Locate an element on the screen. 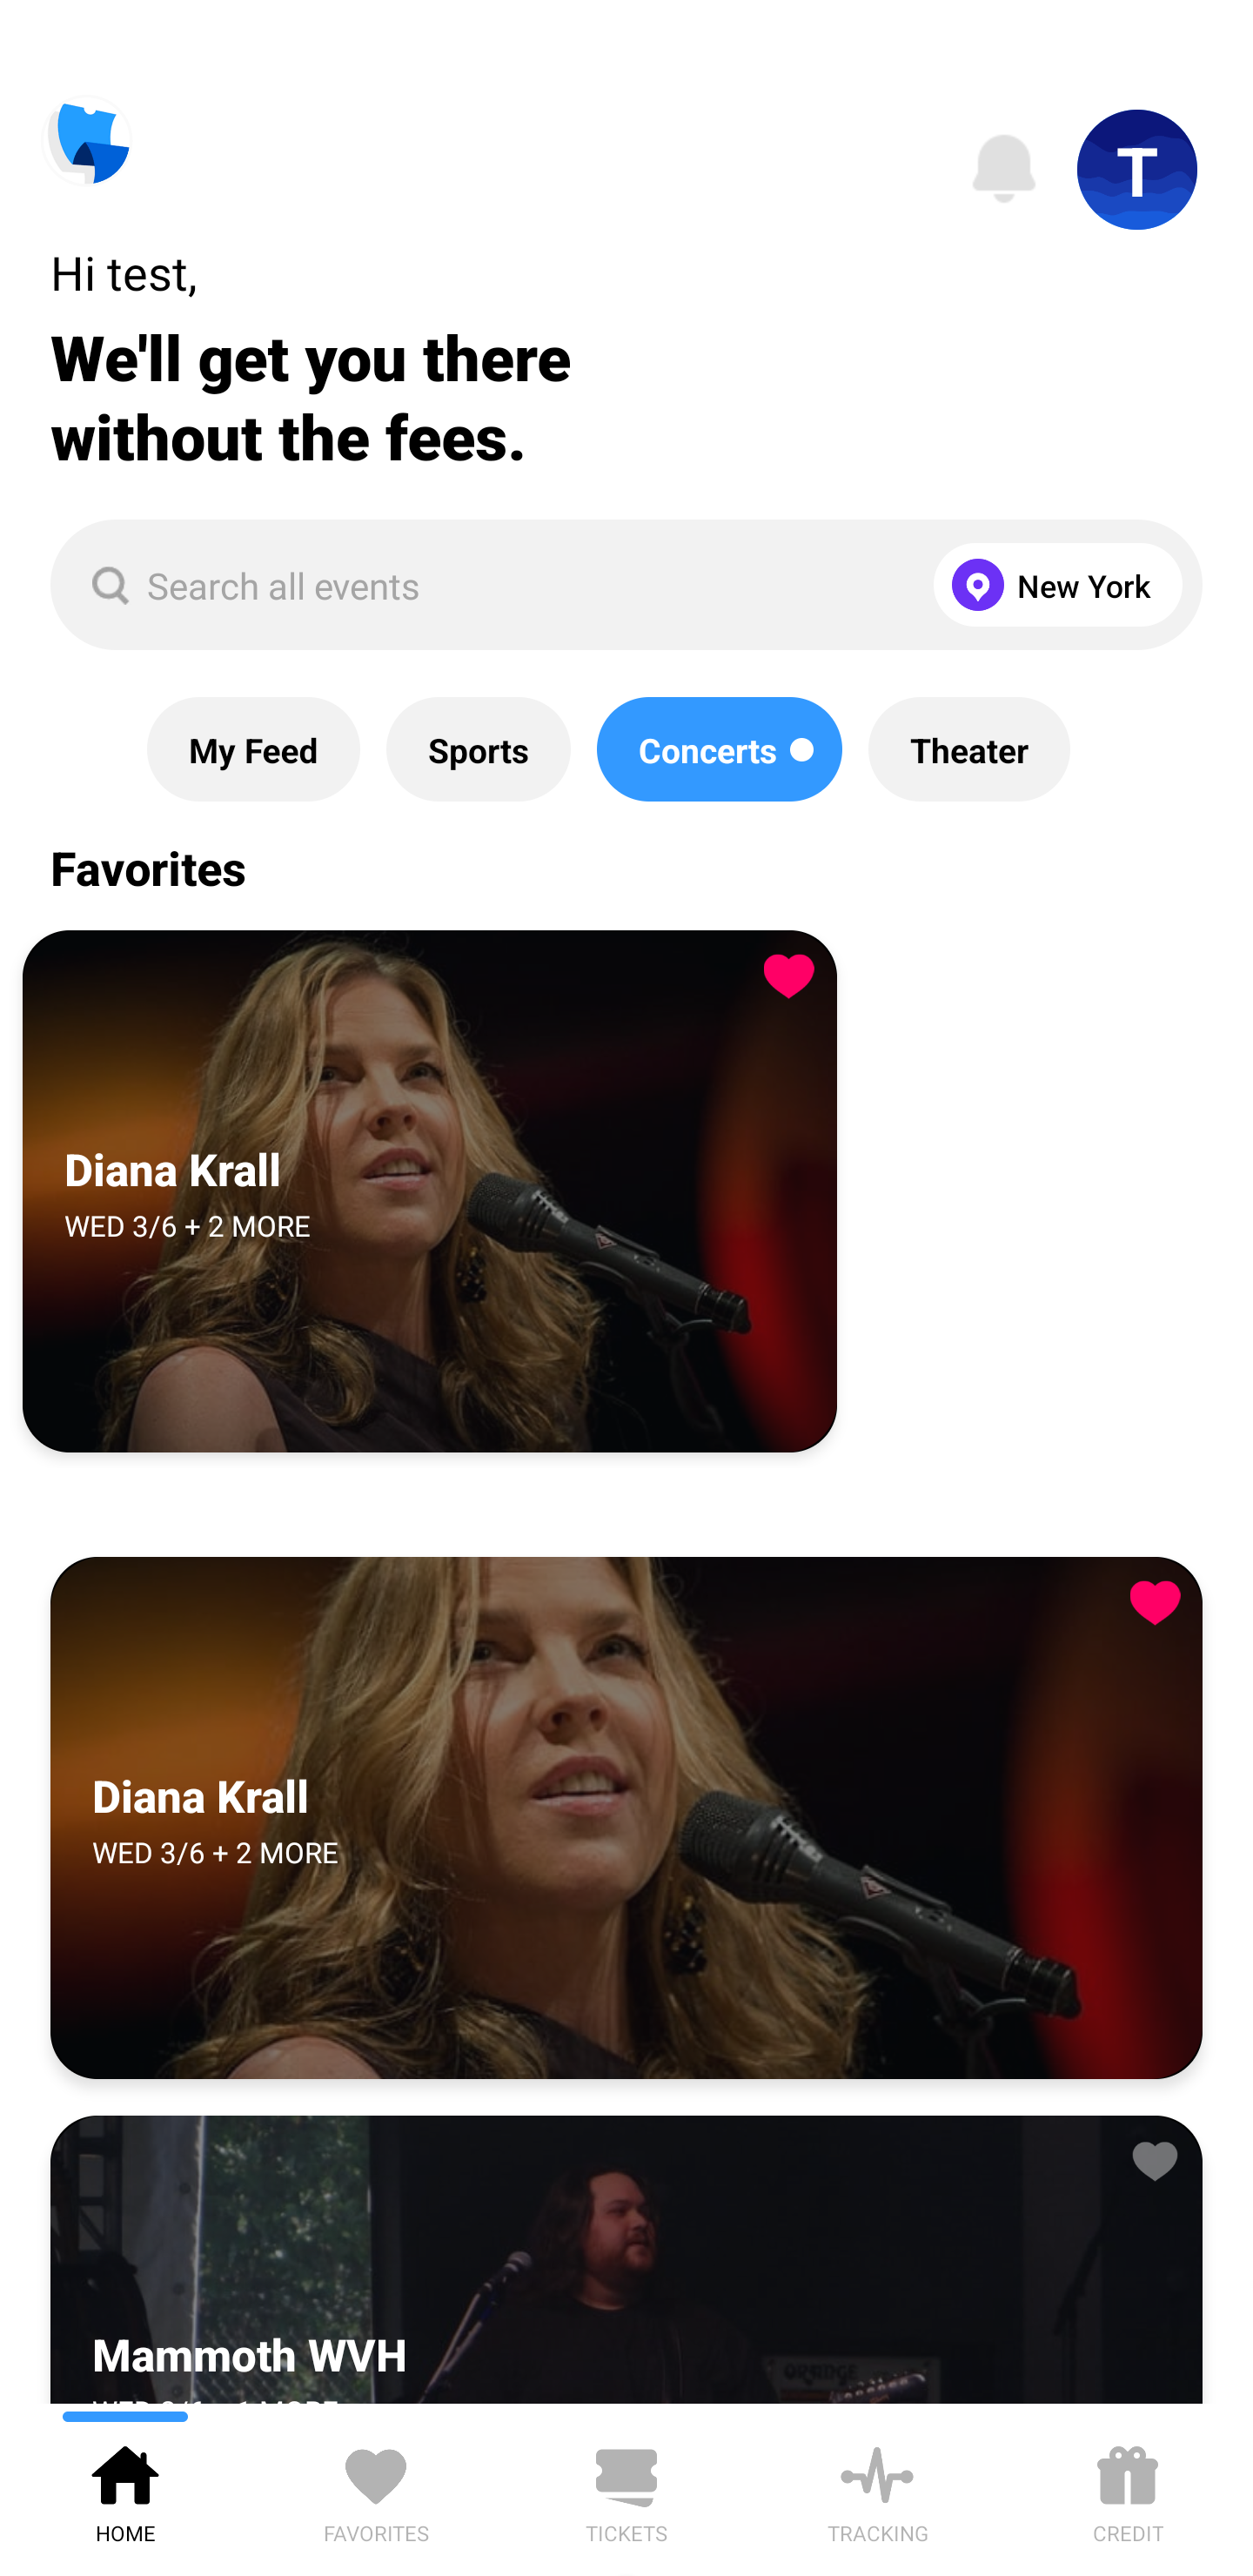 This screenshot has width=1253, height=2576. TRACKING is located at coordinates (877, 2489).